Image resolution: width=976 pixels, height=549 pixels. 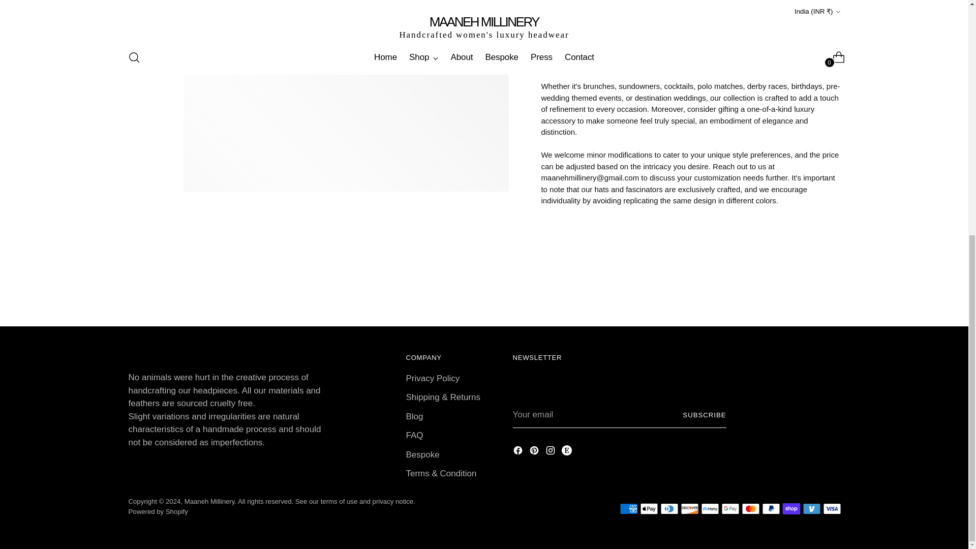 What do you see at coordinates (148, 66) in the screenshot?
I see `Down` at bounding box center [148, 66].